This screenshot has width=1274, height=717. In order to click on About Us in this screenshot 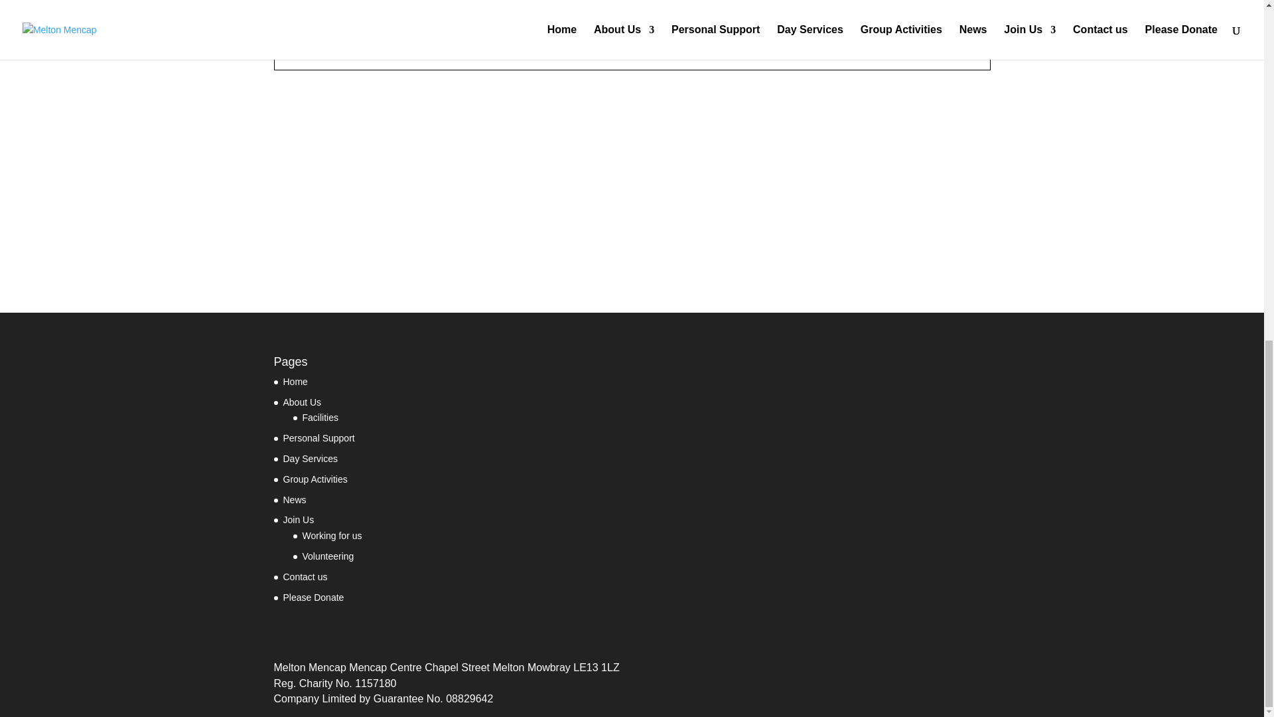, I will do `click(301, 402)`.